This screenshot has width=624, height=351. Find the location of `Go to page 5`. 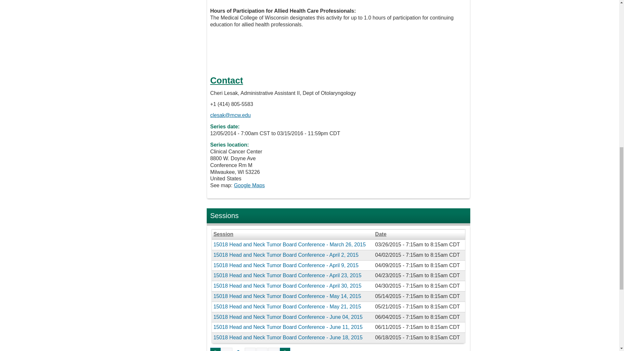

Go to page 5 is located at coordinates (274, 349).